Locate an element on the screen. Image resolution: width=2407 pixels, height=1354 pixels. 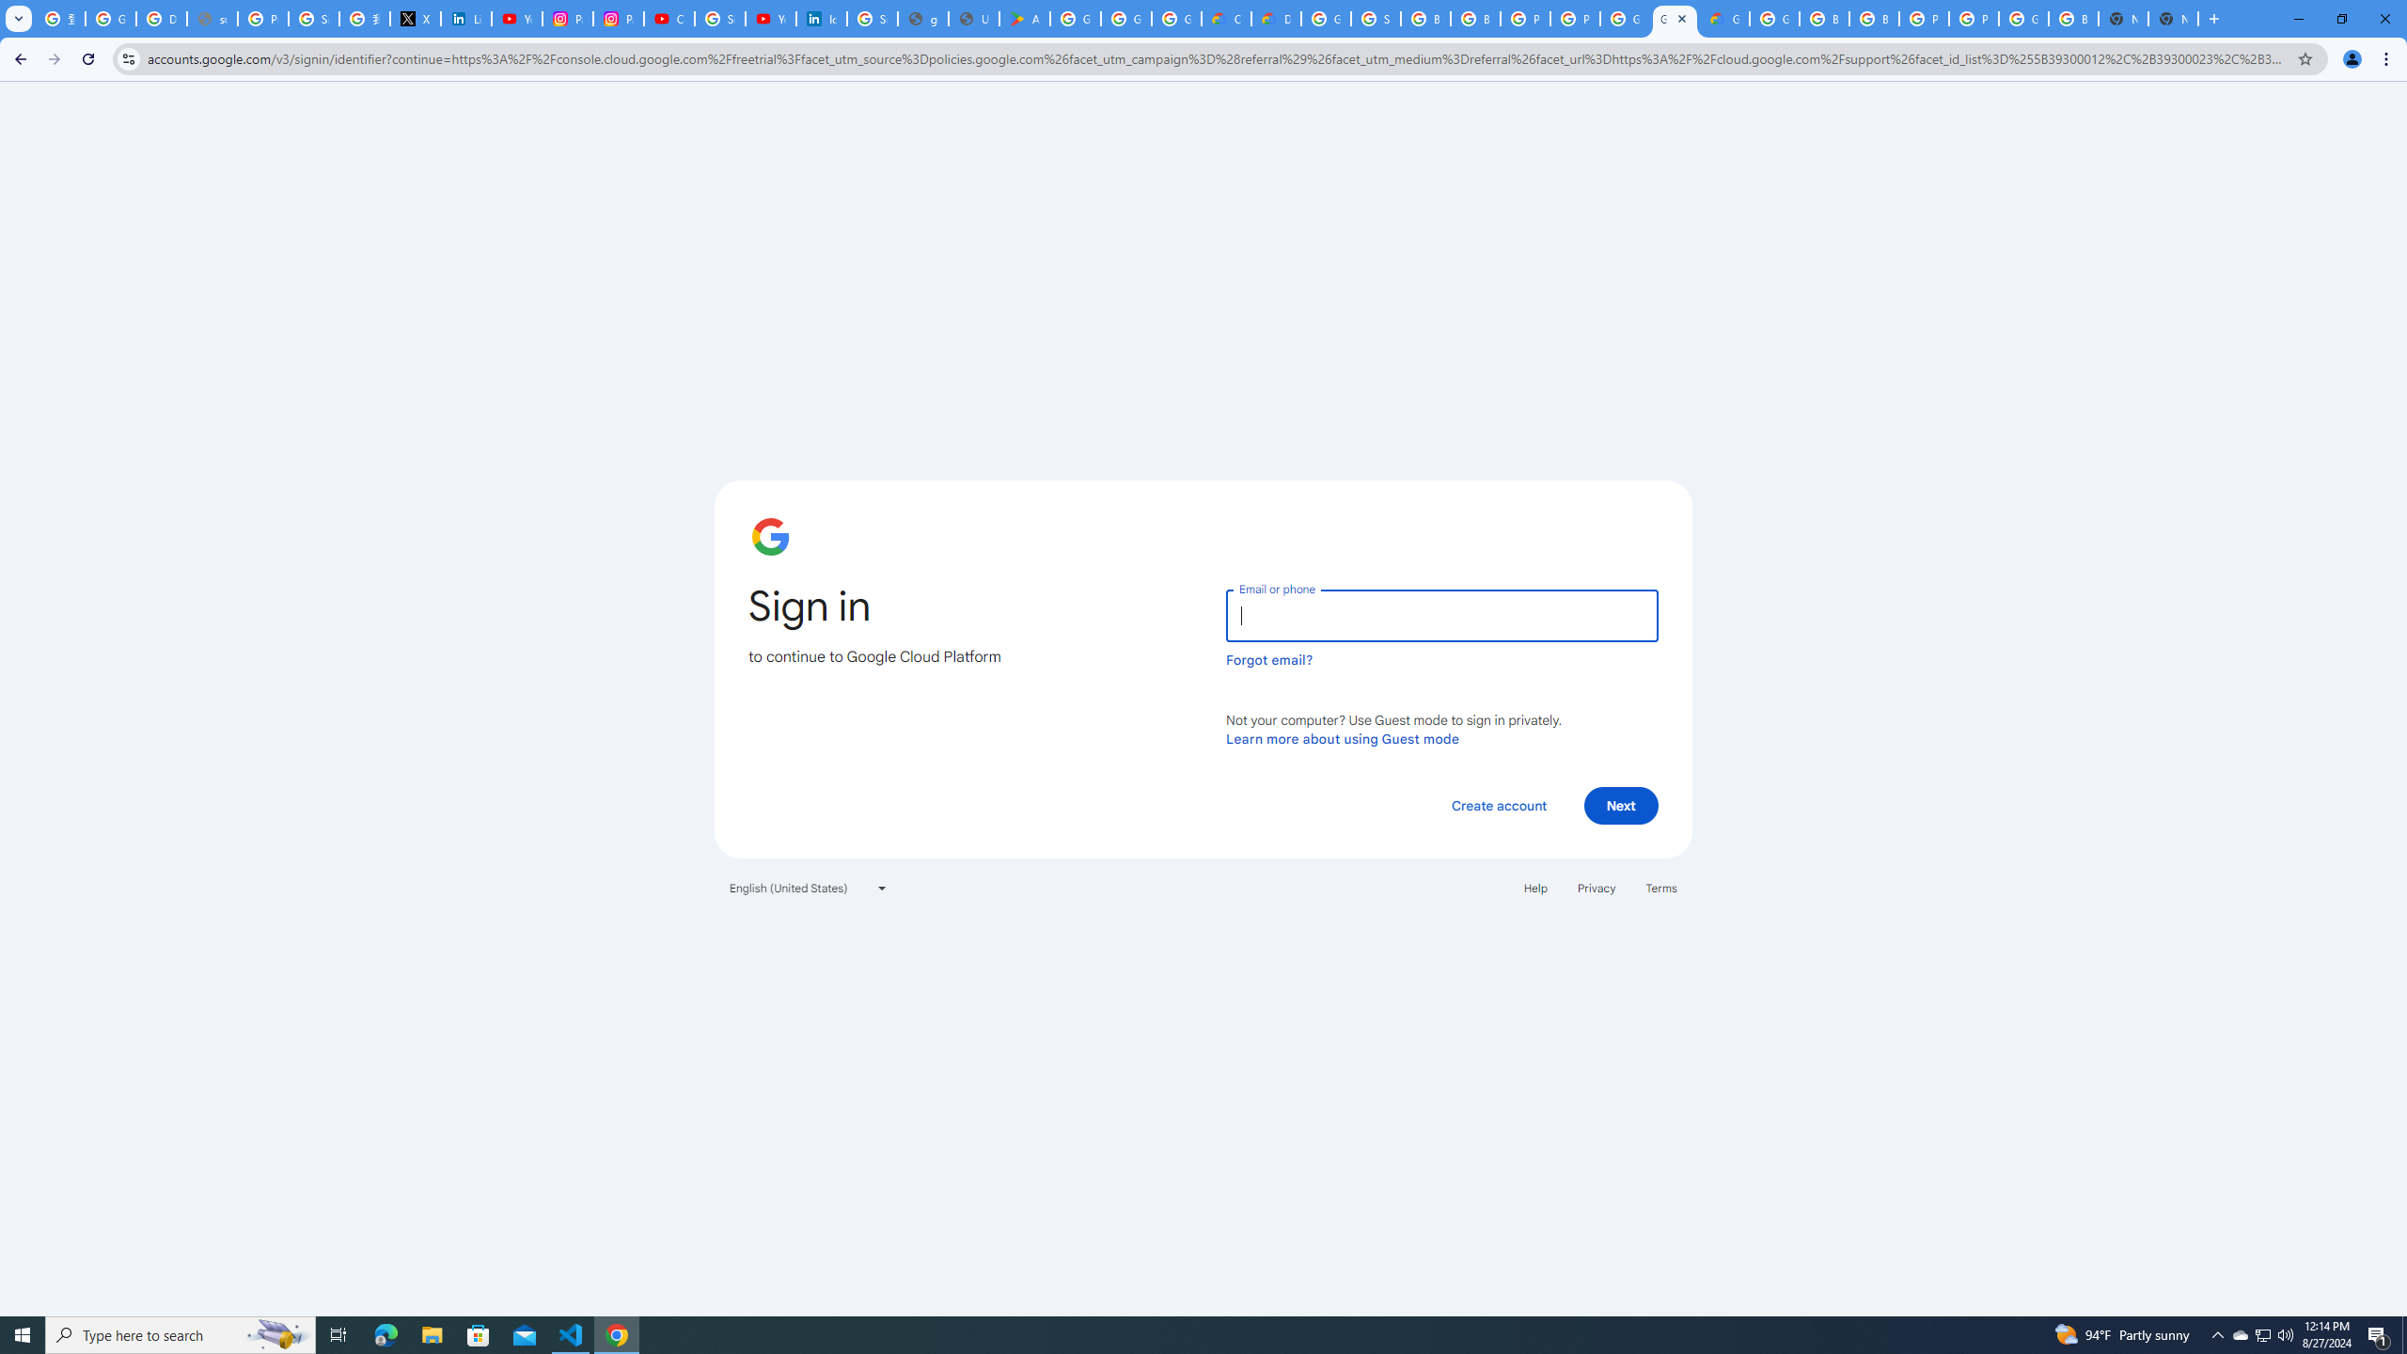
Google Workspace - Specific Terms is located at coordinates (1126, 19).